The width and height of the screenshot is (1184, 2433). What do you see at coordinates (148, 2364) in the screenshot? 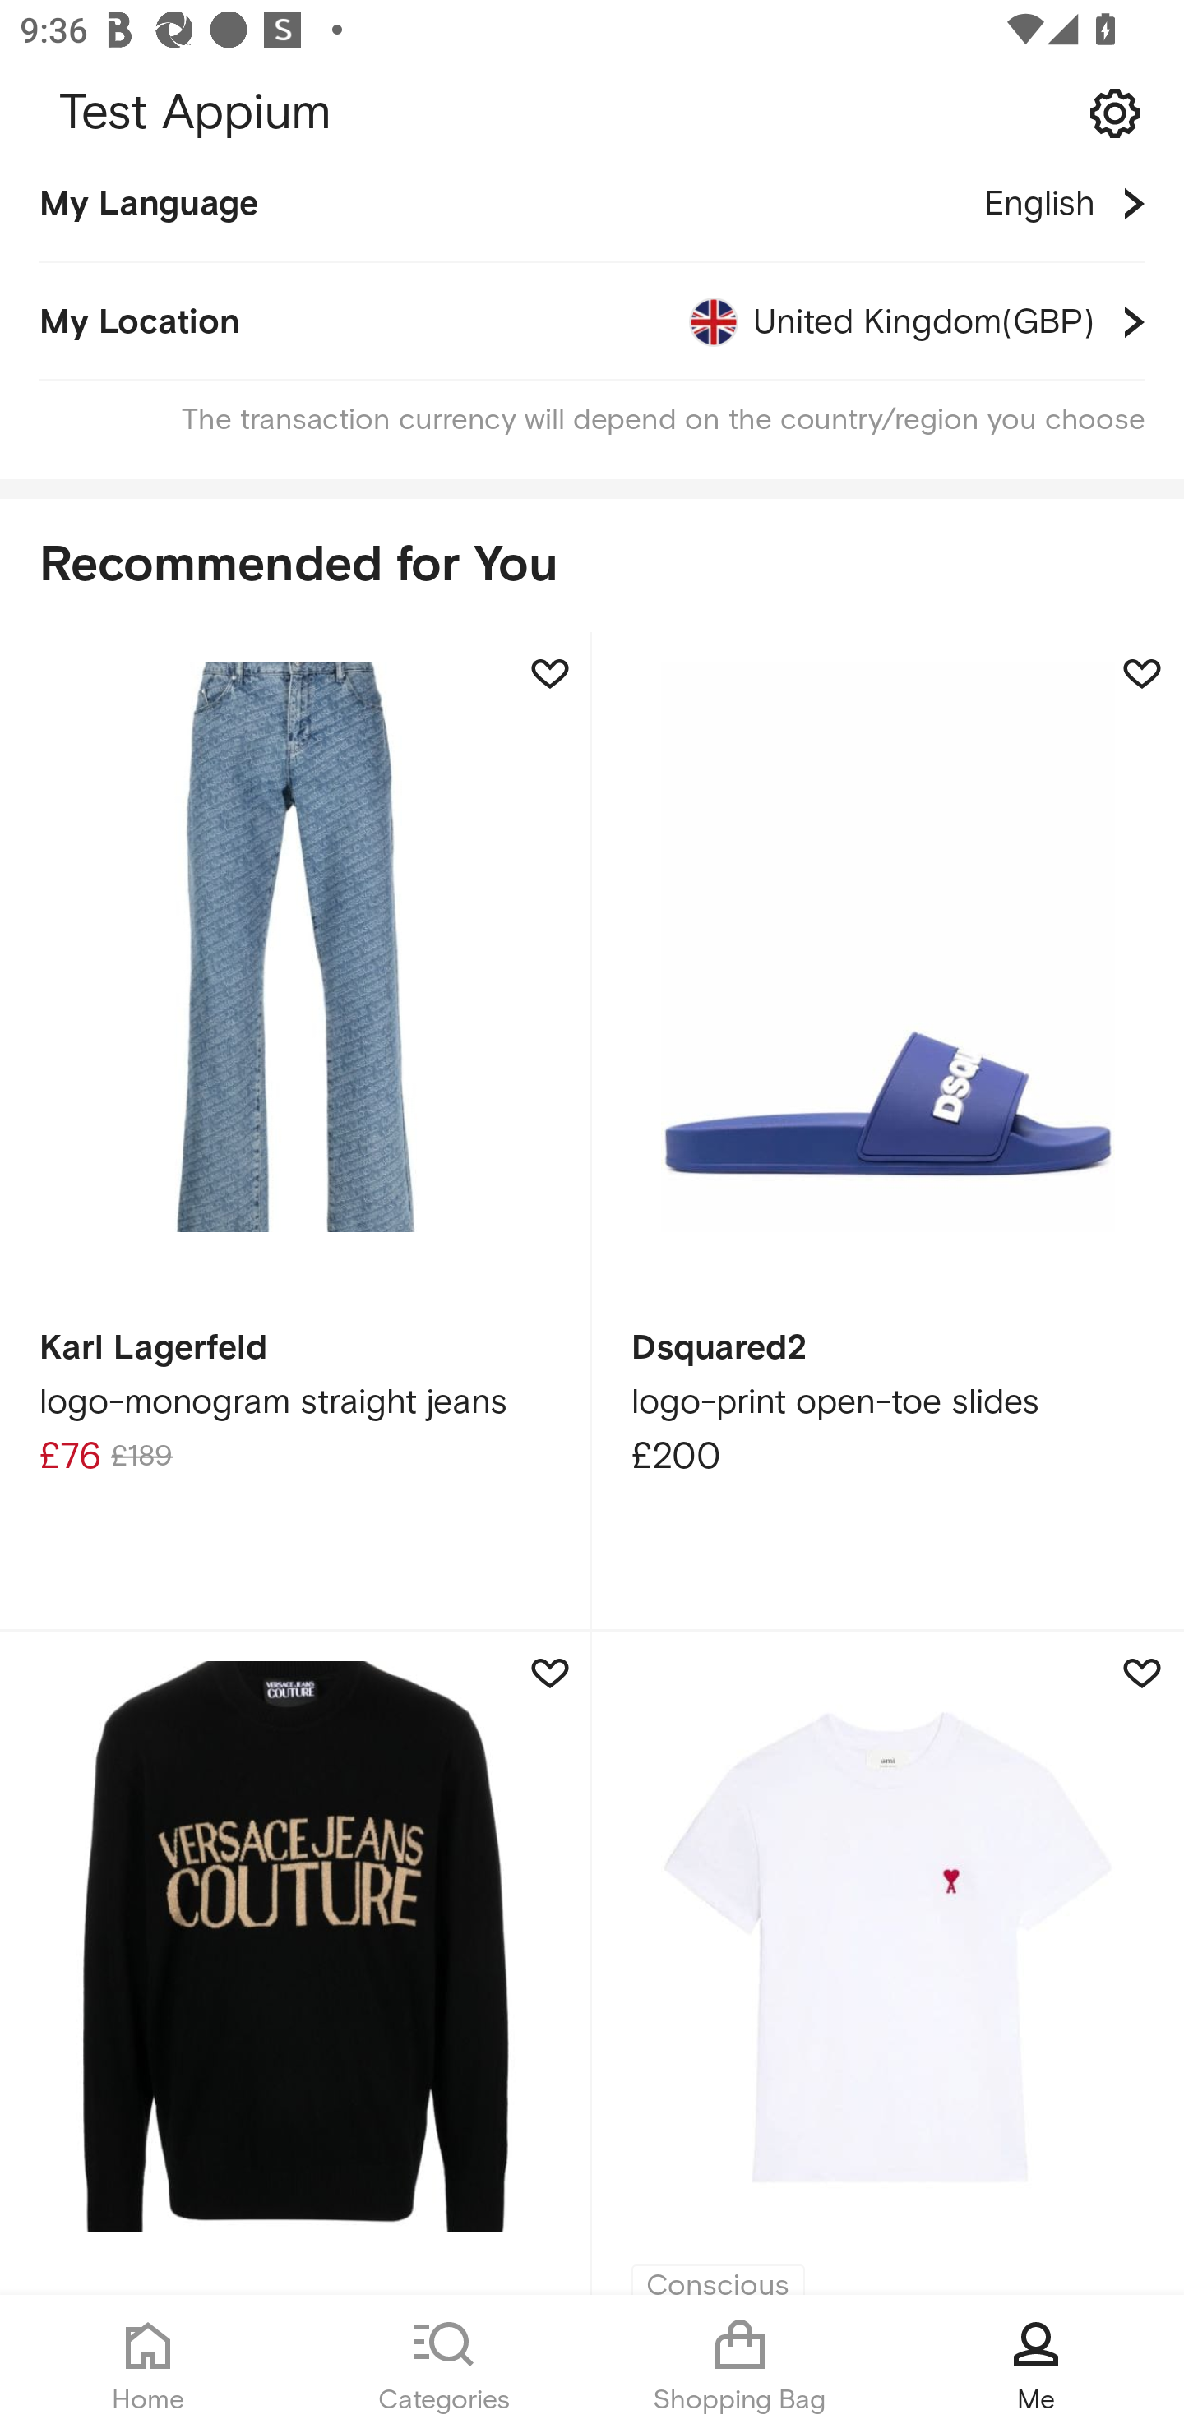
I see `Home` at bounding box center [148, 2364].